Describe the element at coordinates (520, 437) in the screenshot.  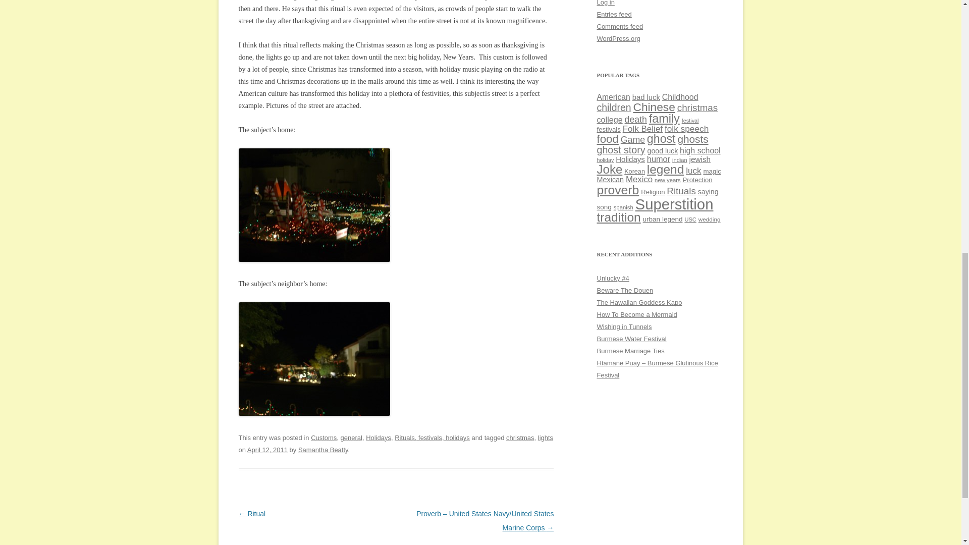
I see `christmas` at that location.